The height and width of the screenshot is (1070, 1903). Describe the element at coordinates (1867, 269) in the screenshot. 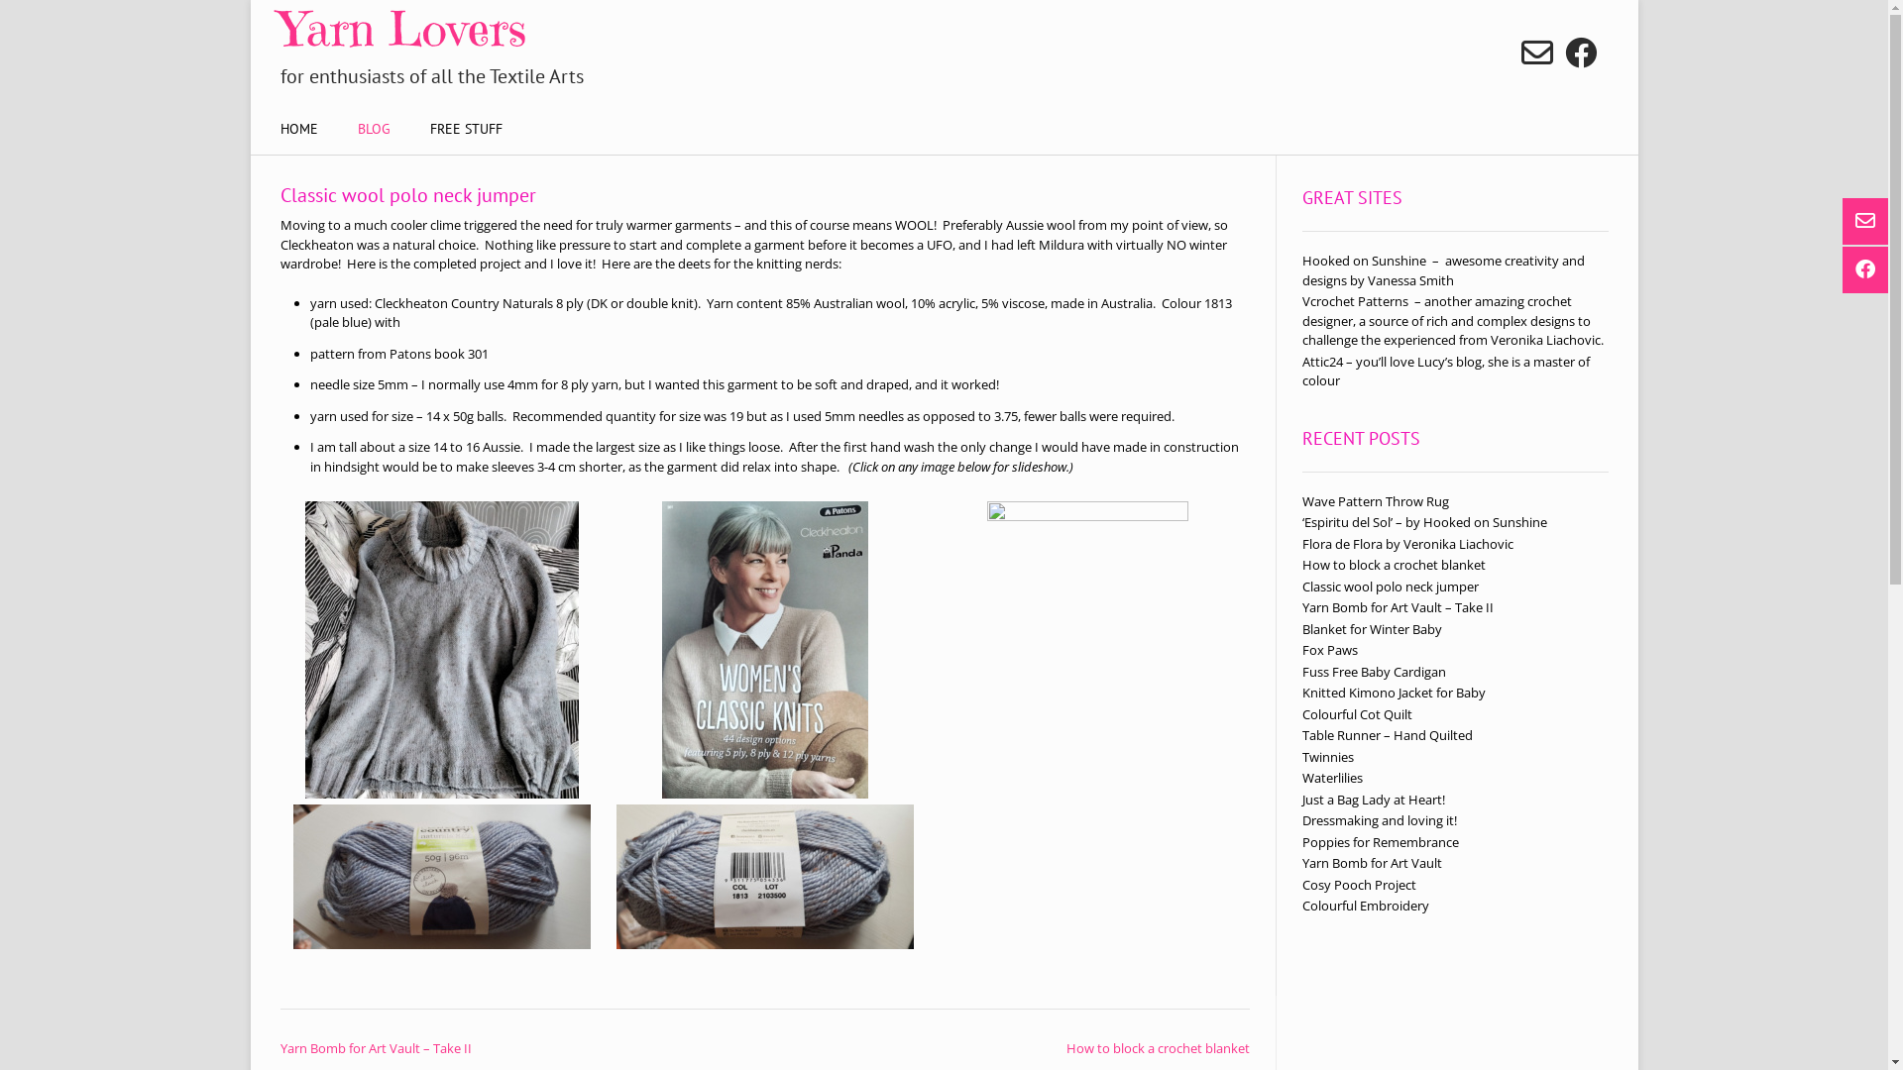

I see `Find Us on Facebook` at that location.